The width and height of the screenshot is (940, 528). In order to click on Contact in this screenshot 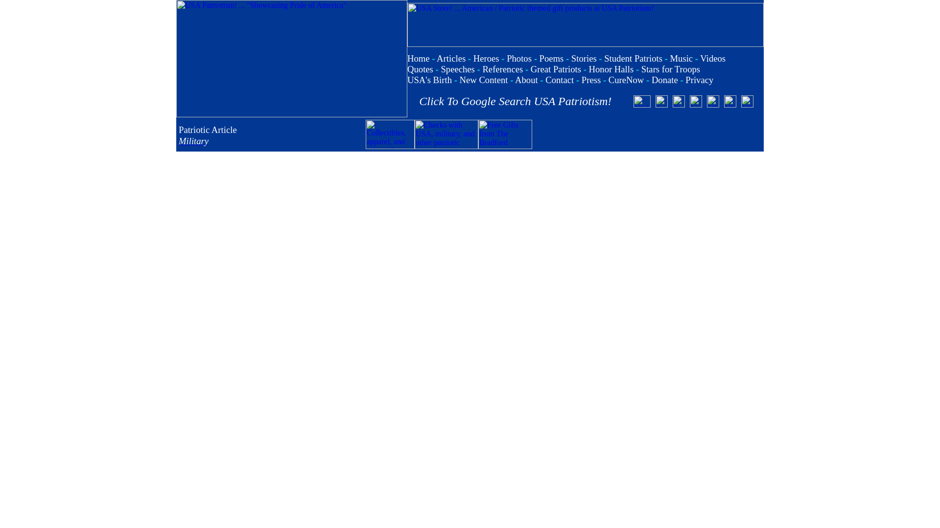, I will do `click(559, 80)`.